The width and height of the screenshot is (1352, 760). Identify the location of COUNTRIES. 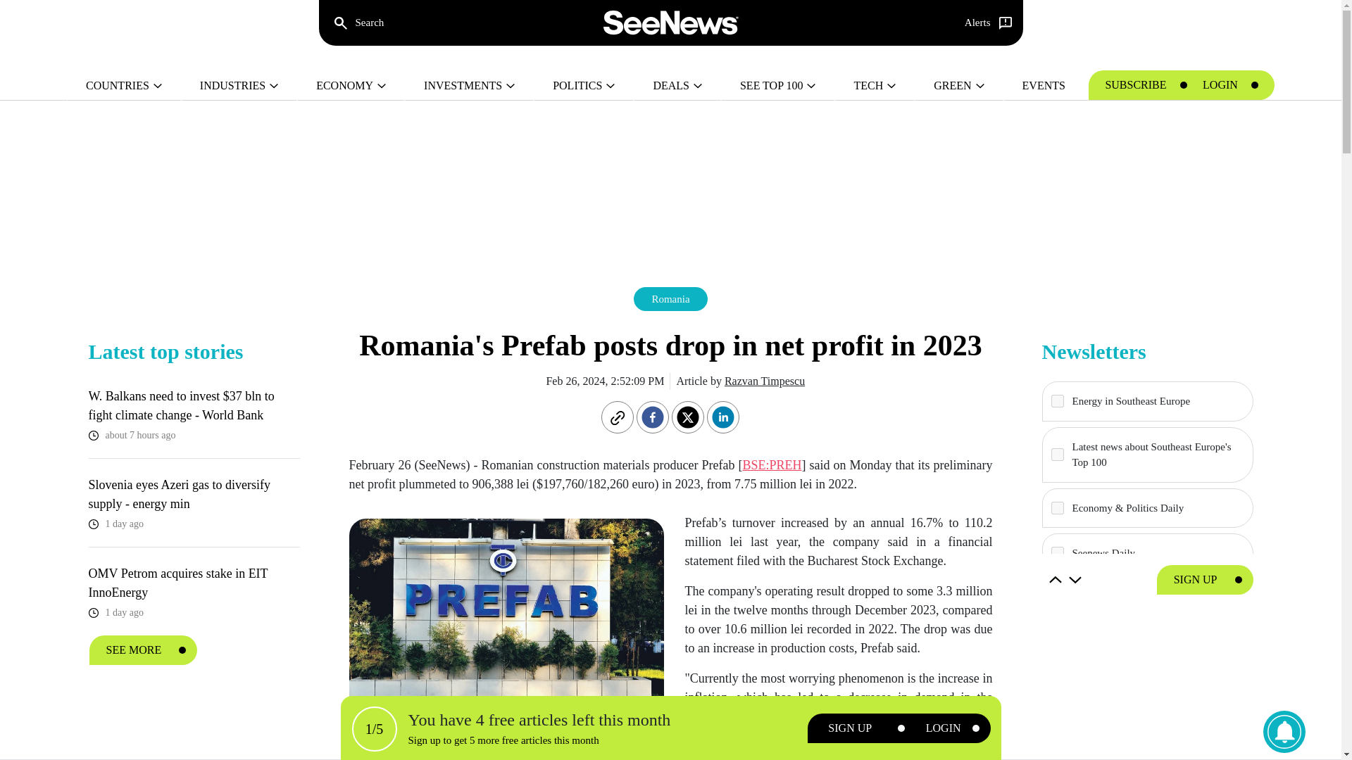
(124, 86).